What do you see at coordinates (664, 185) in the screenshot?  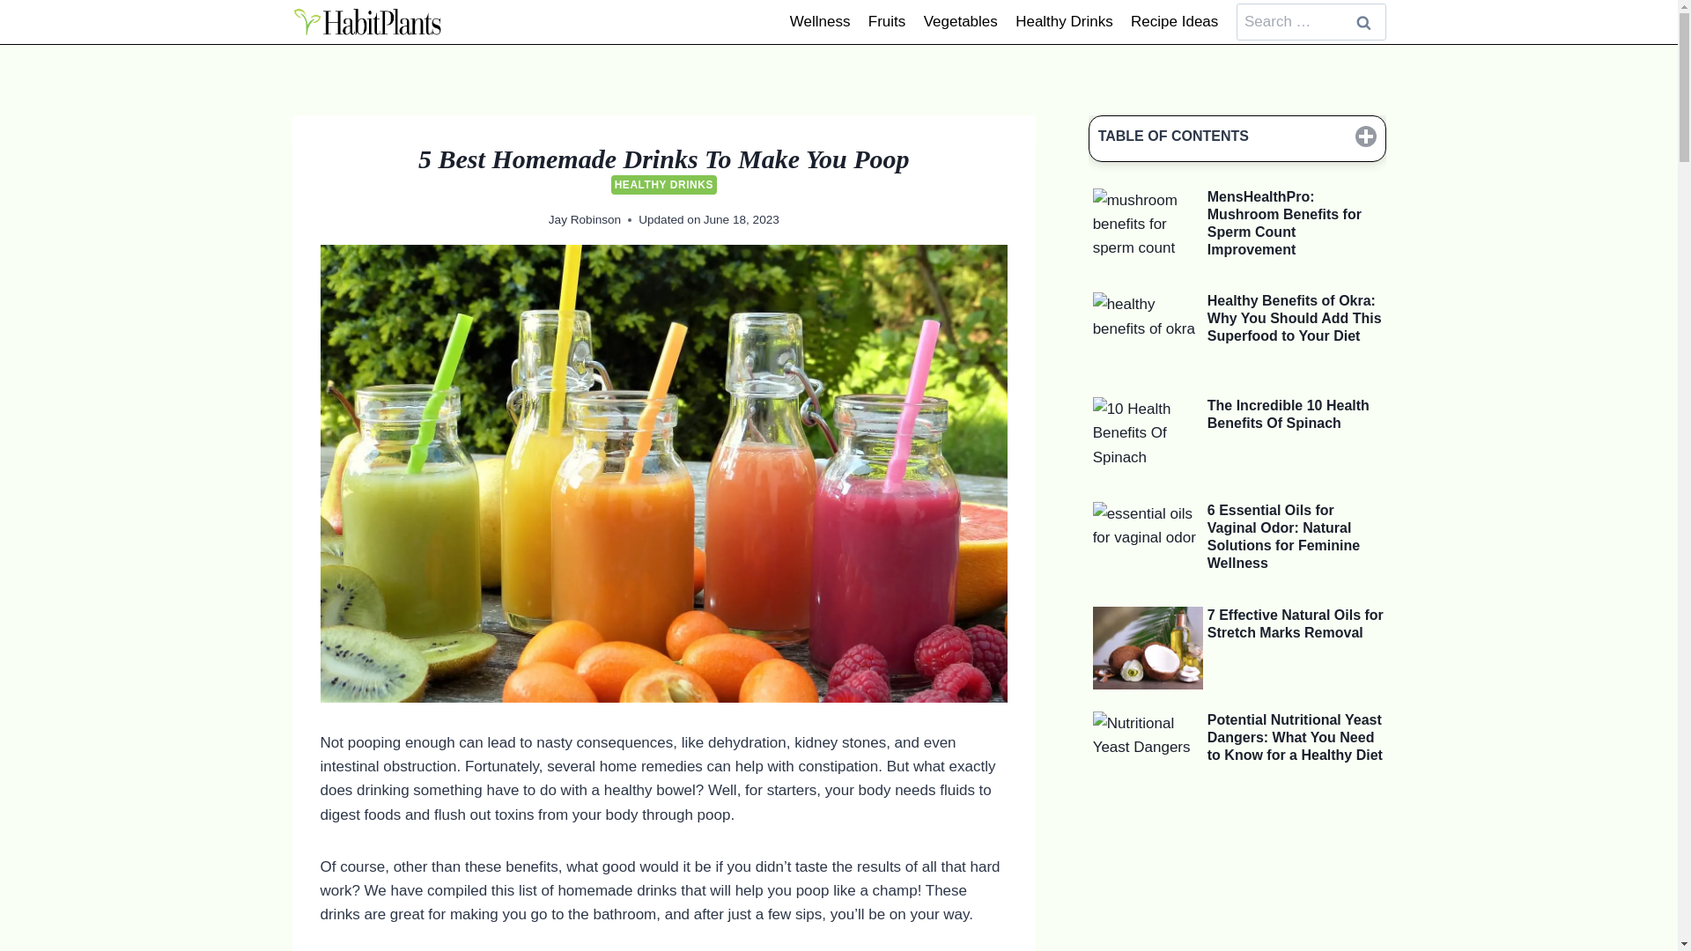 I see `HEALTHY DRINKS` at bounding box center [664, 185].